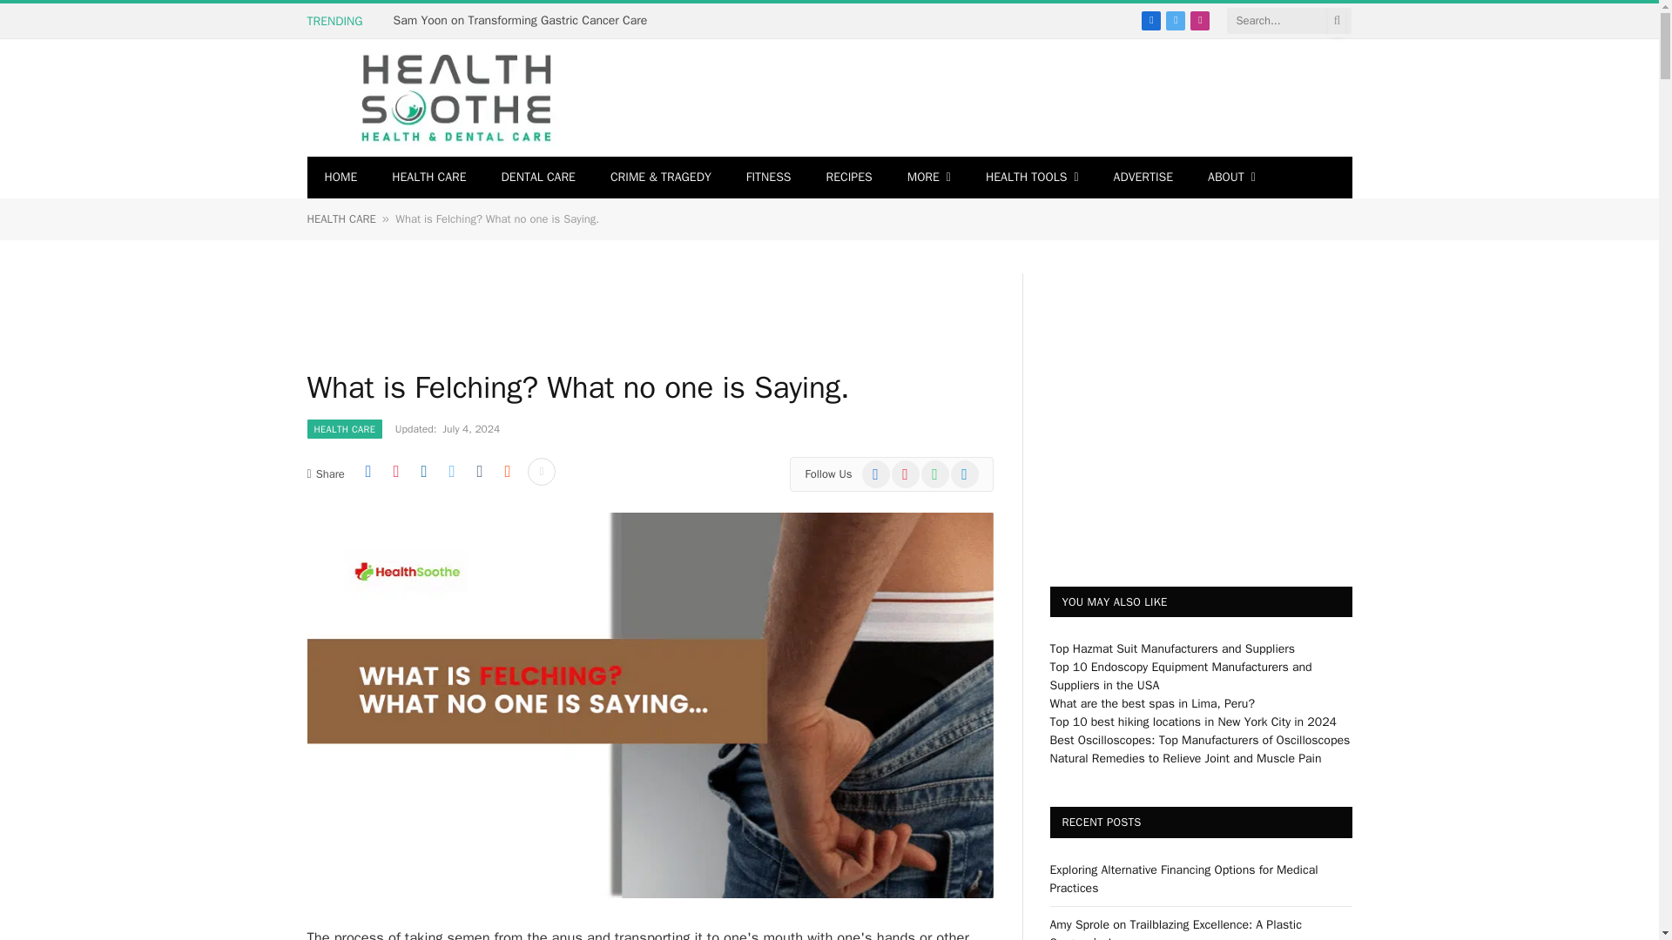 The image size is (1672, 940). Describe the element at coordinates (1151, 20) in the screenshot. I see `Facebook` at that location.